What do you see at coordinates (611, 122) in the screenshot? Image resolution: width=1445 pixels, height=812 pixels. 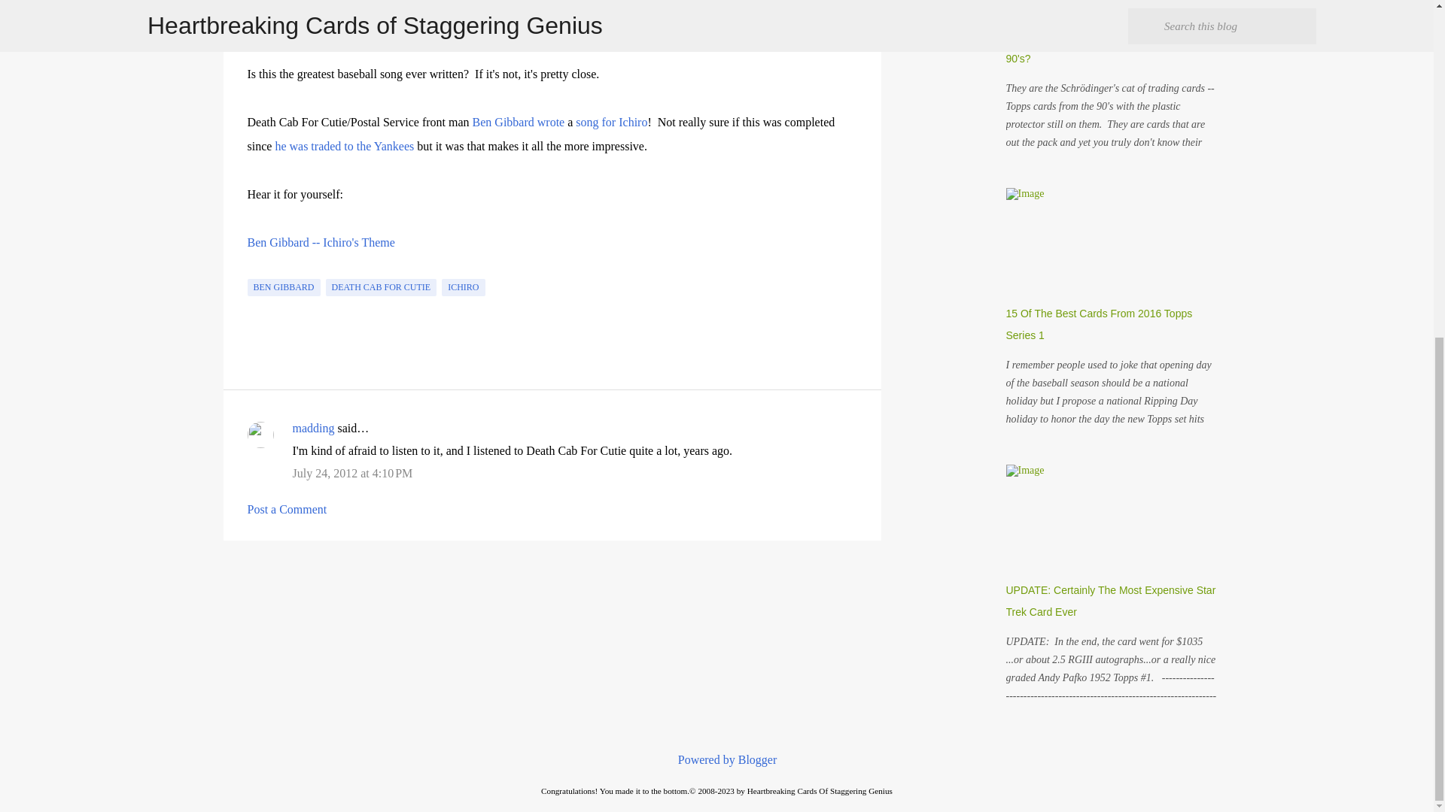 I see `song for Ichiro` at bounding box center [611, 122].